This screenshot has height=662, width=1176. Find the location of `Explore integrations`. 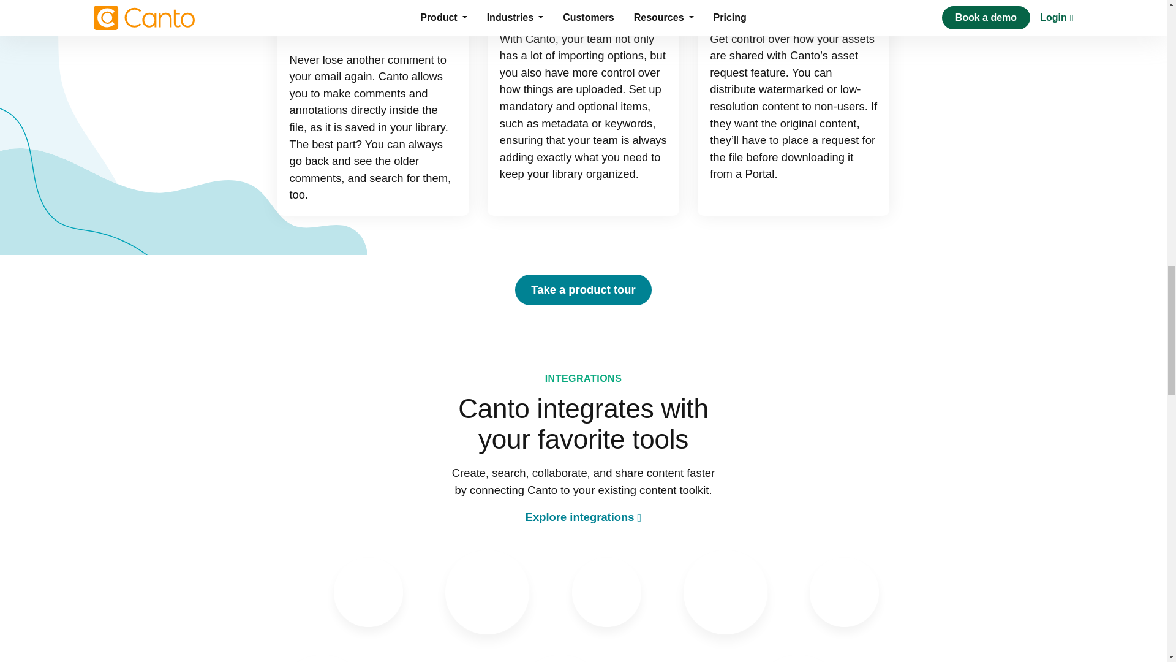

Explore integrations is located at coordinates (584, 517).